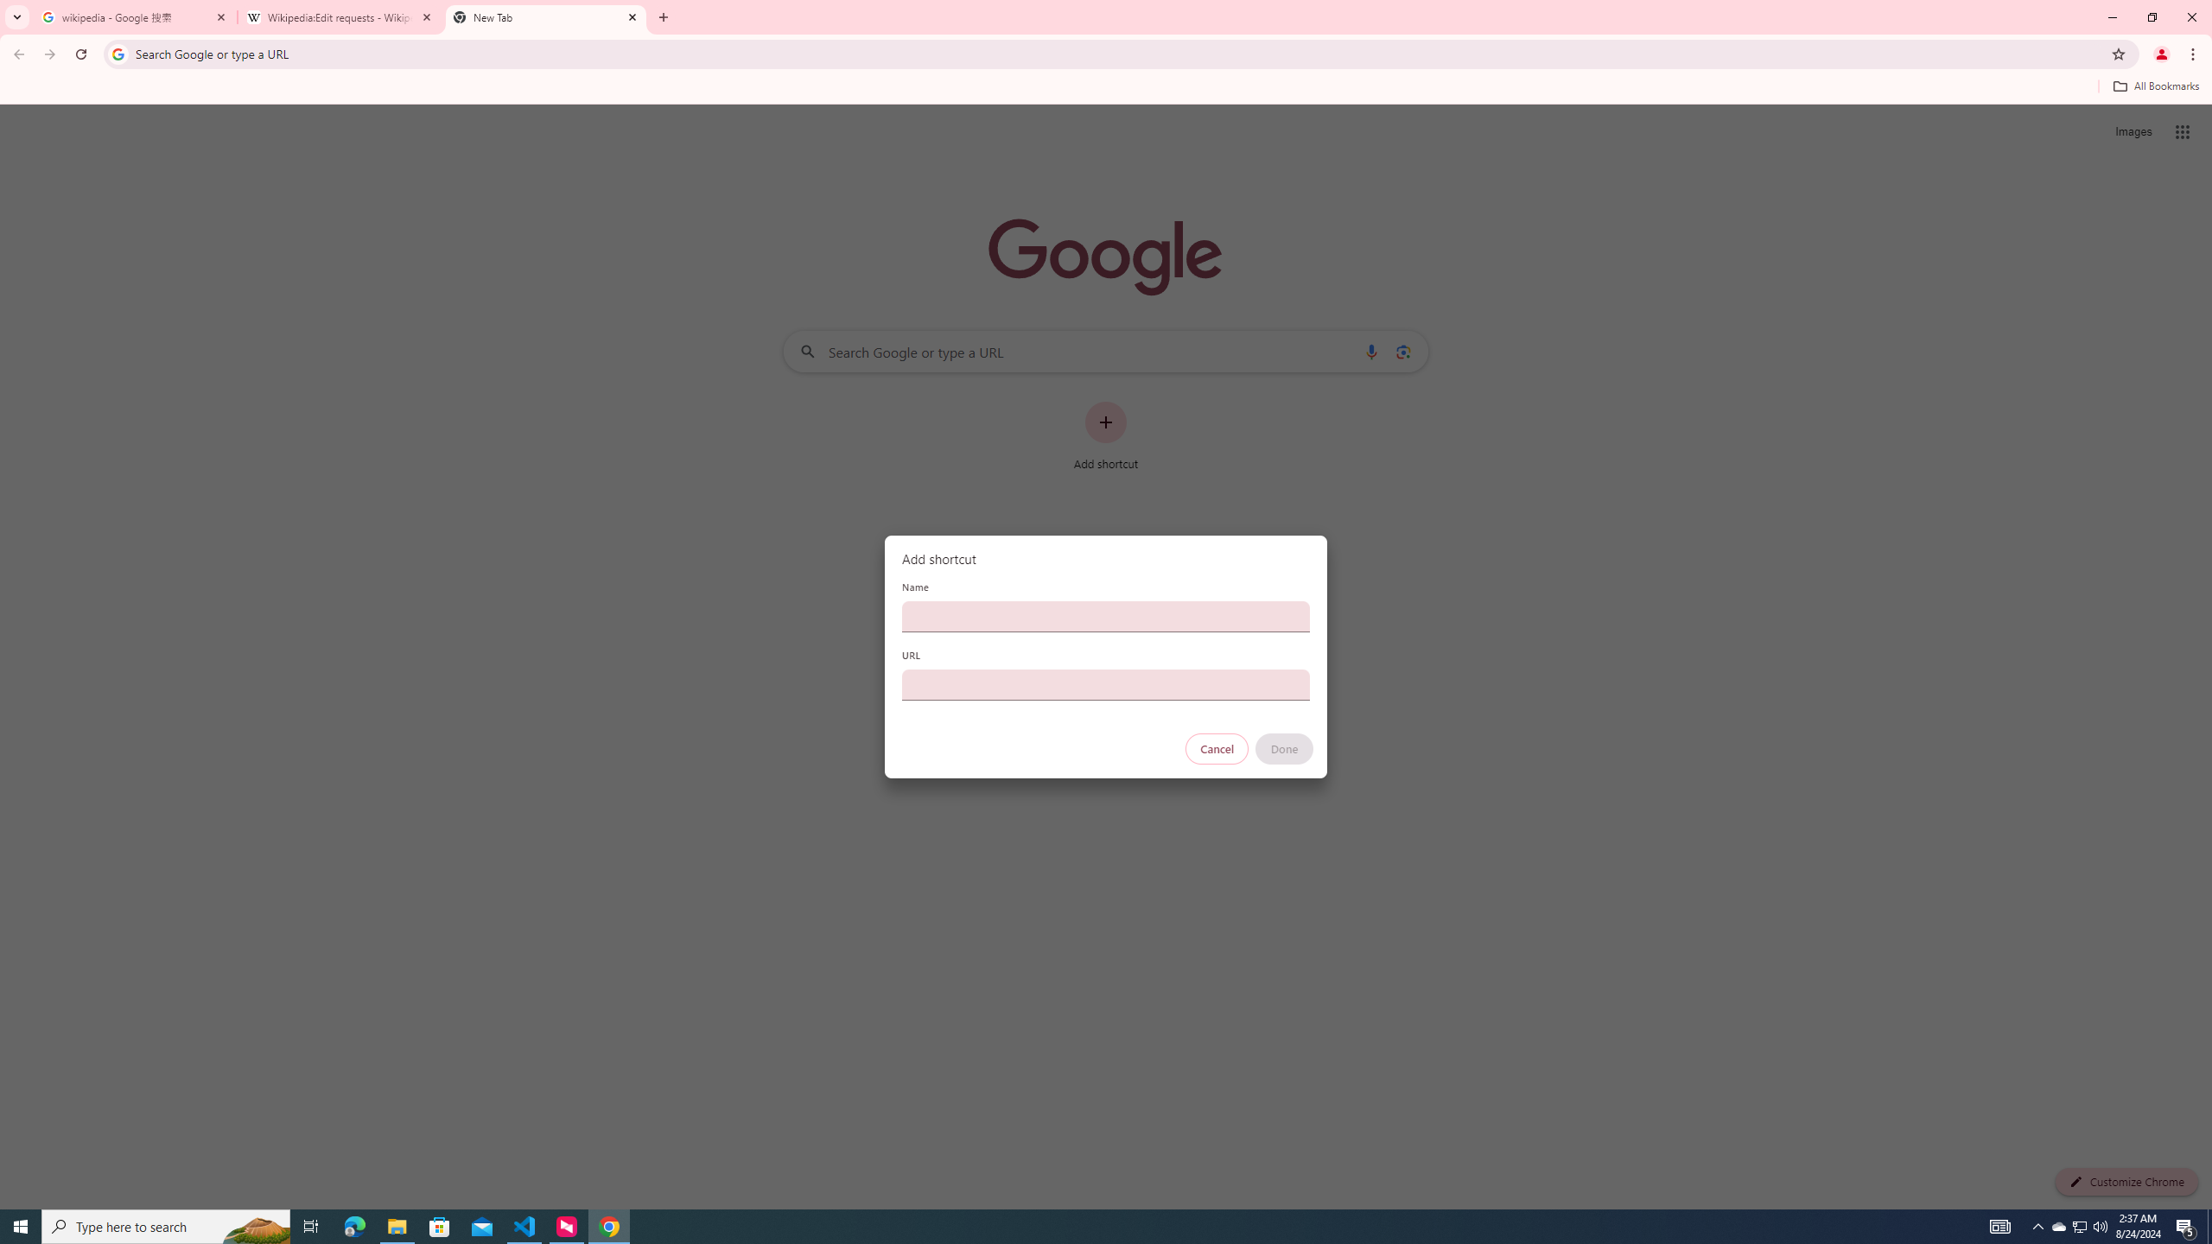 The width and height of the screenshot is (2212, 1244). What do you see at coordinates (546, 17) in the screenshot?
I see `New Tab` at bounding box center [546, 17].